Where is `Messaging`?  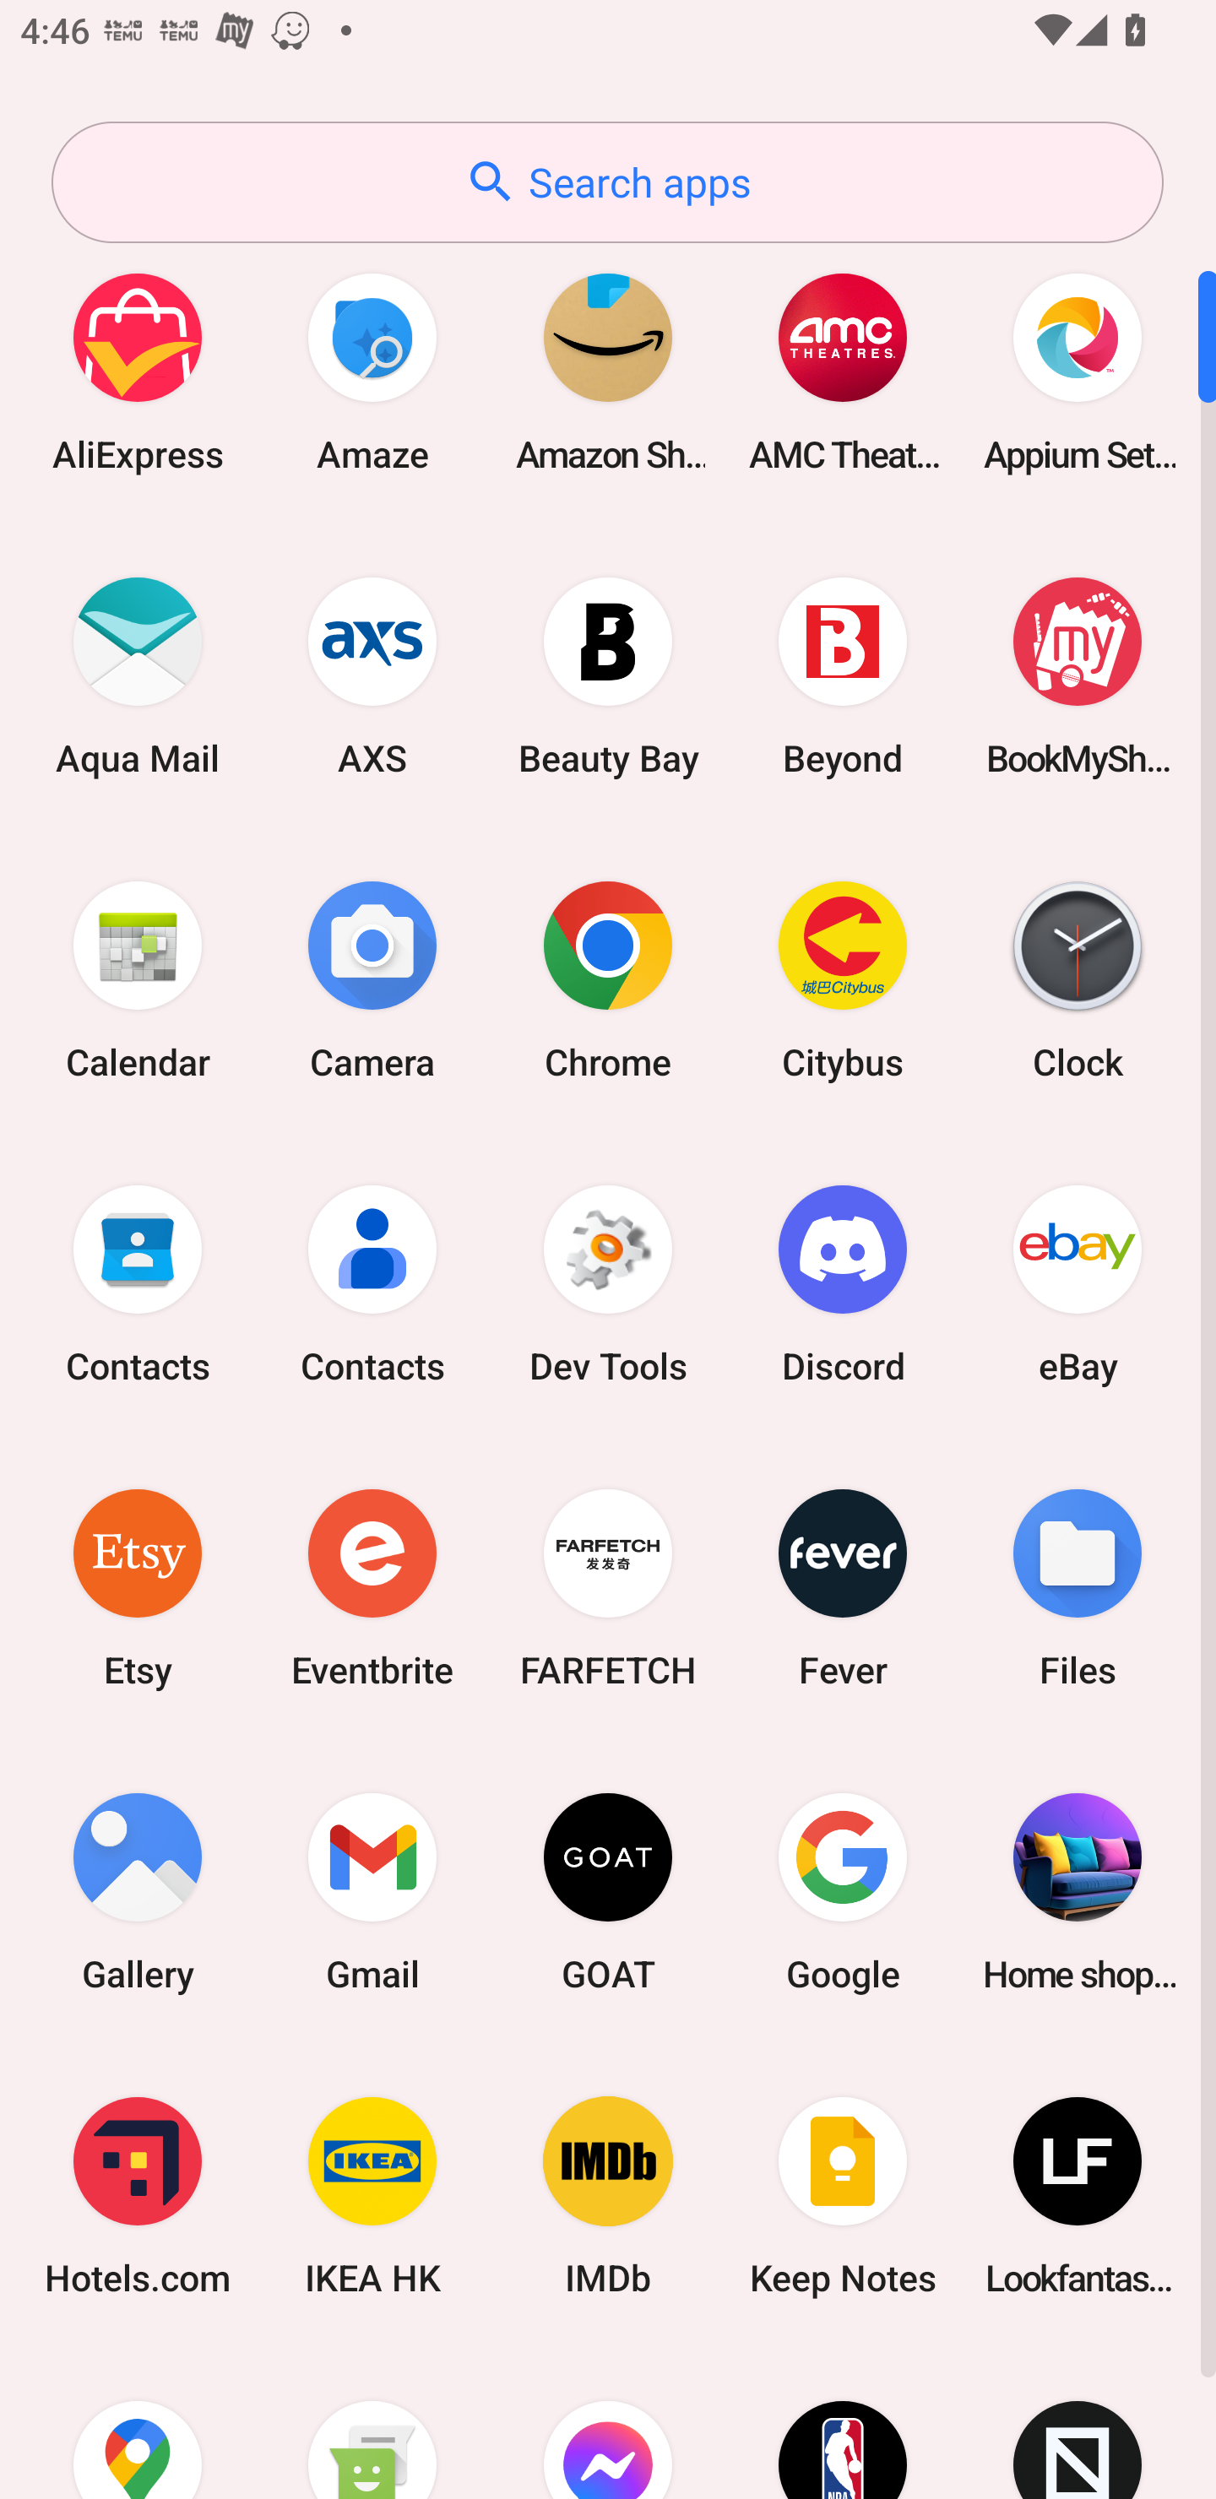
Messaging is located at coordinates (372, 2424).